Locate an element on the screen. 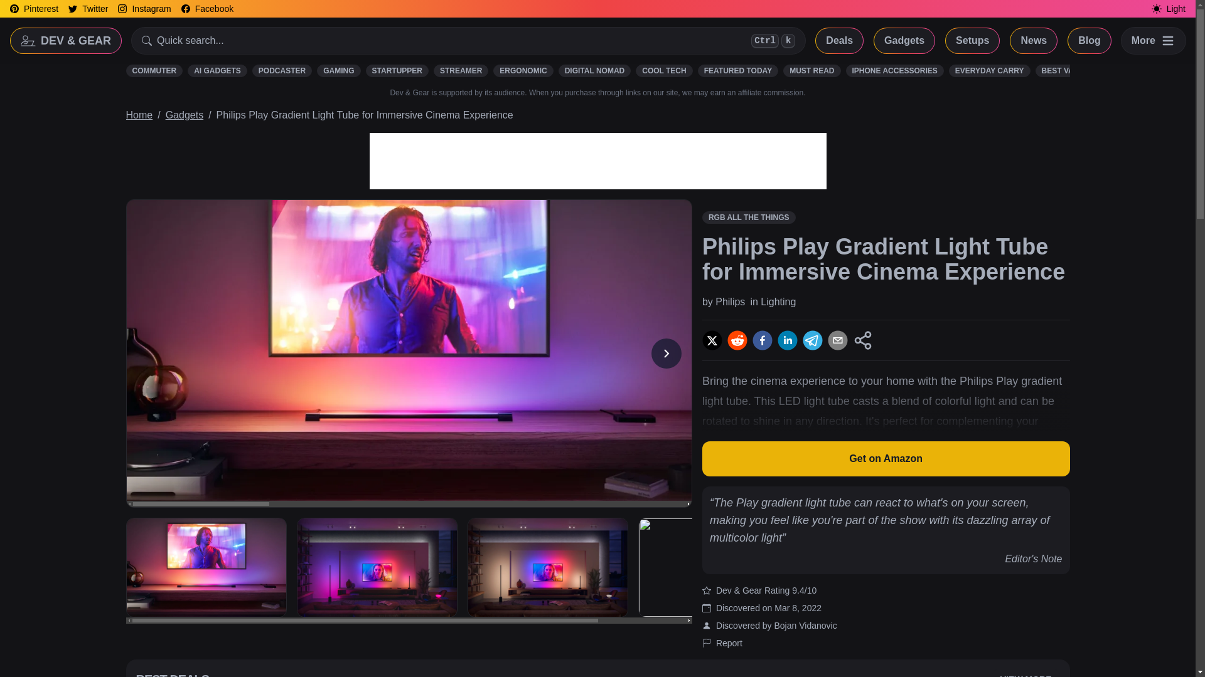 The image size is (1205, 677). Lighting is located at coordinates (778, 302).